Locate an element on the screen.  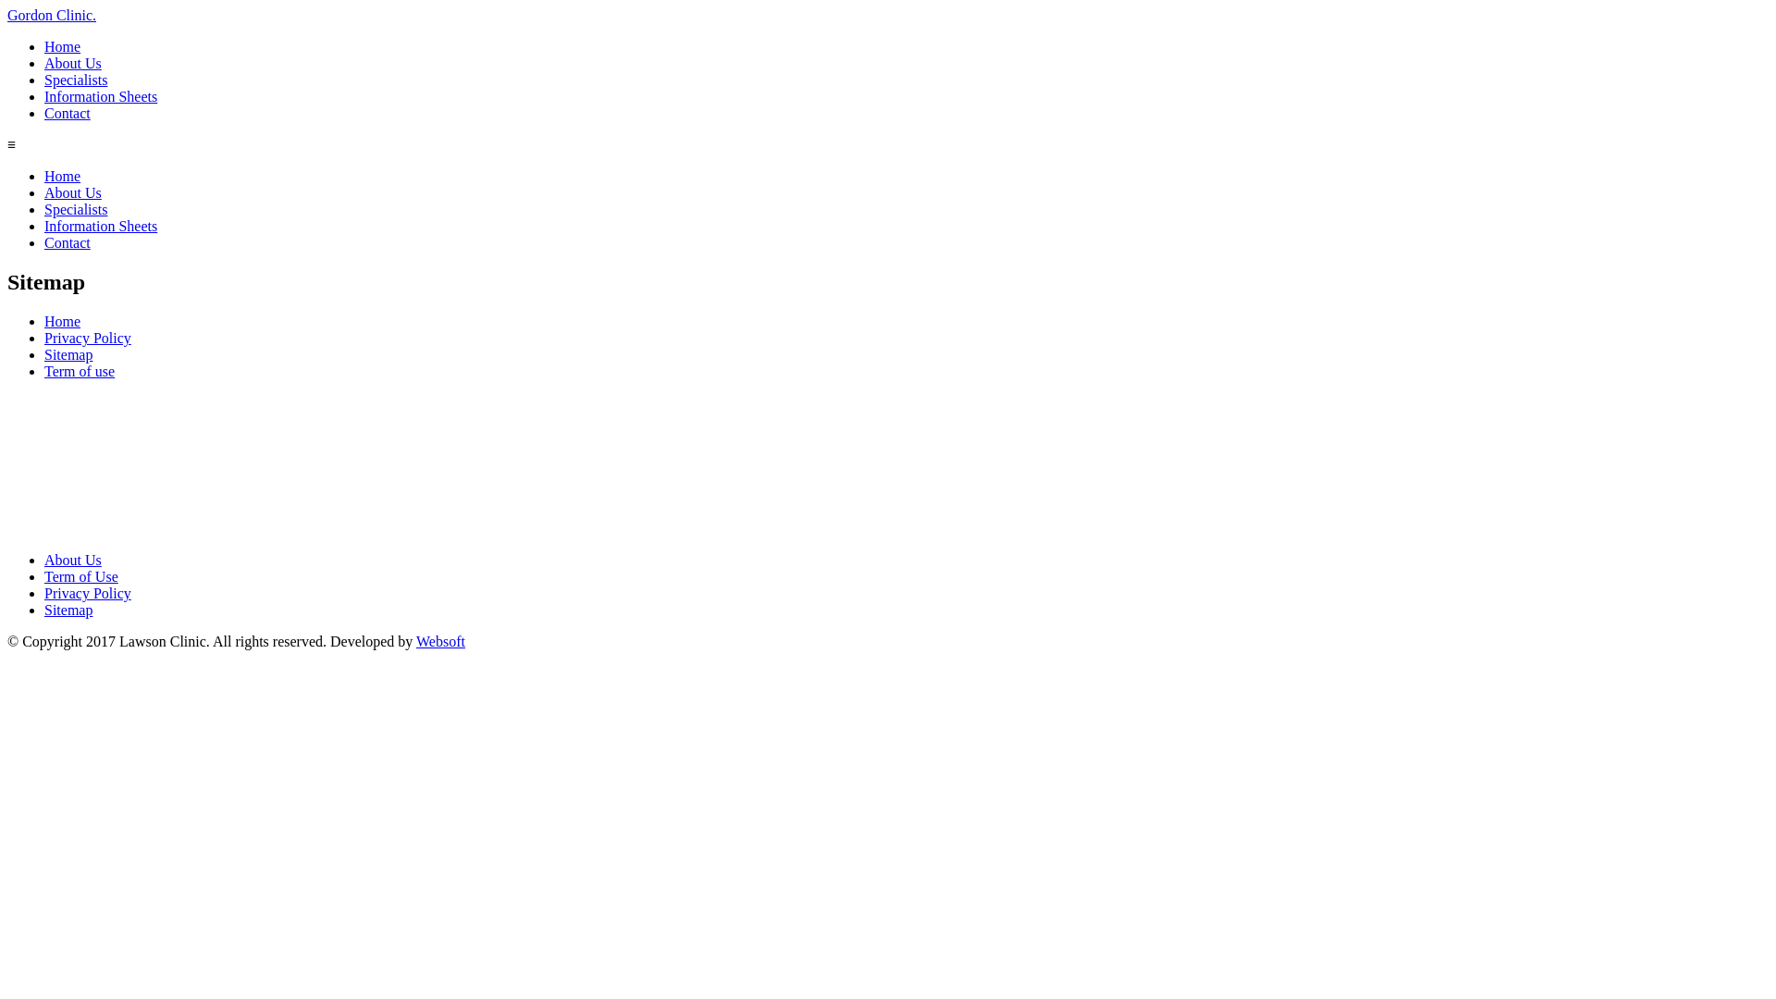
Websoft is located at coordinates (440, 642).